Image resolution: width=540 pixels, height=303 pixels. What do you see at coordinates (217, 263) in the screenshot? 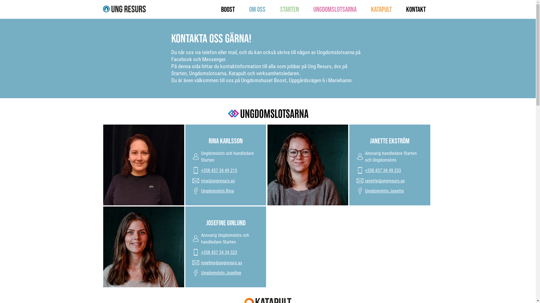
I see `josefine@ungresurs.ax` at bounding box center [217, 263].